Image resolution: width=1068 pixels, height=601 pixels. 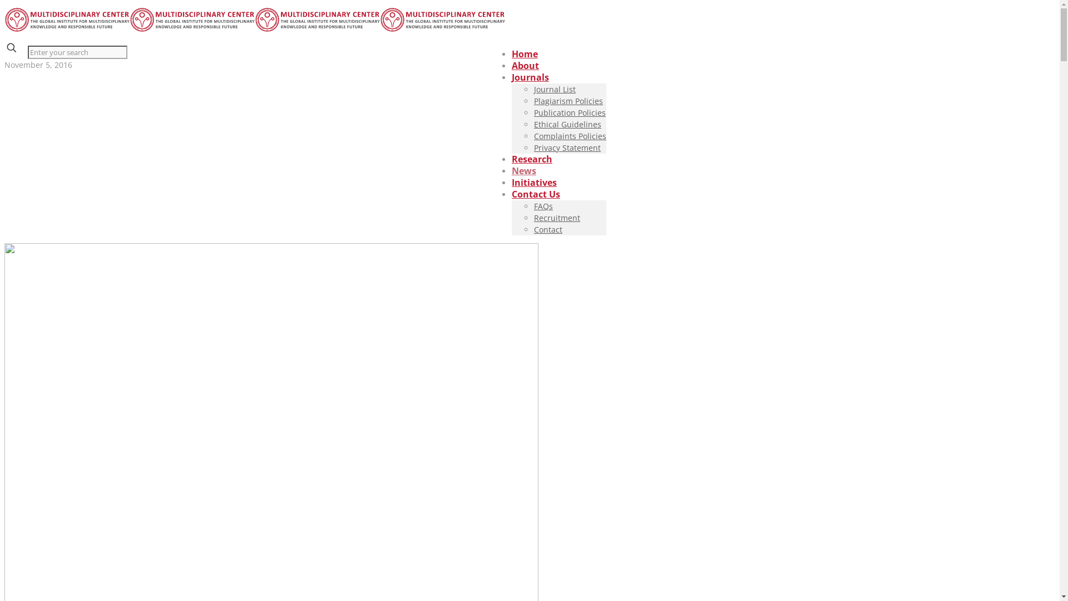 I want to click on Complaints Policies, so click(x=570, y=136).